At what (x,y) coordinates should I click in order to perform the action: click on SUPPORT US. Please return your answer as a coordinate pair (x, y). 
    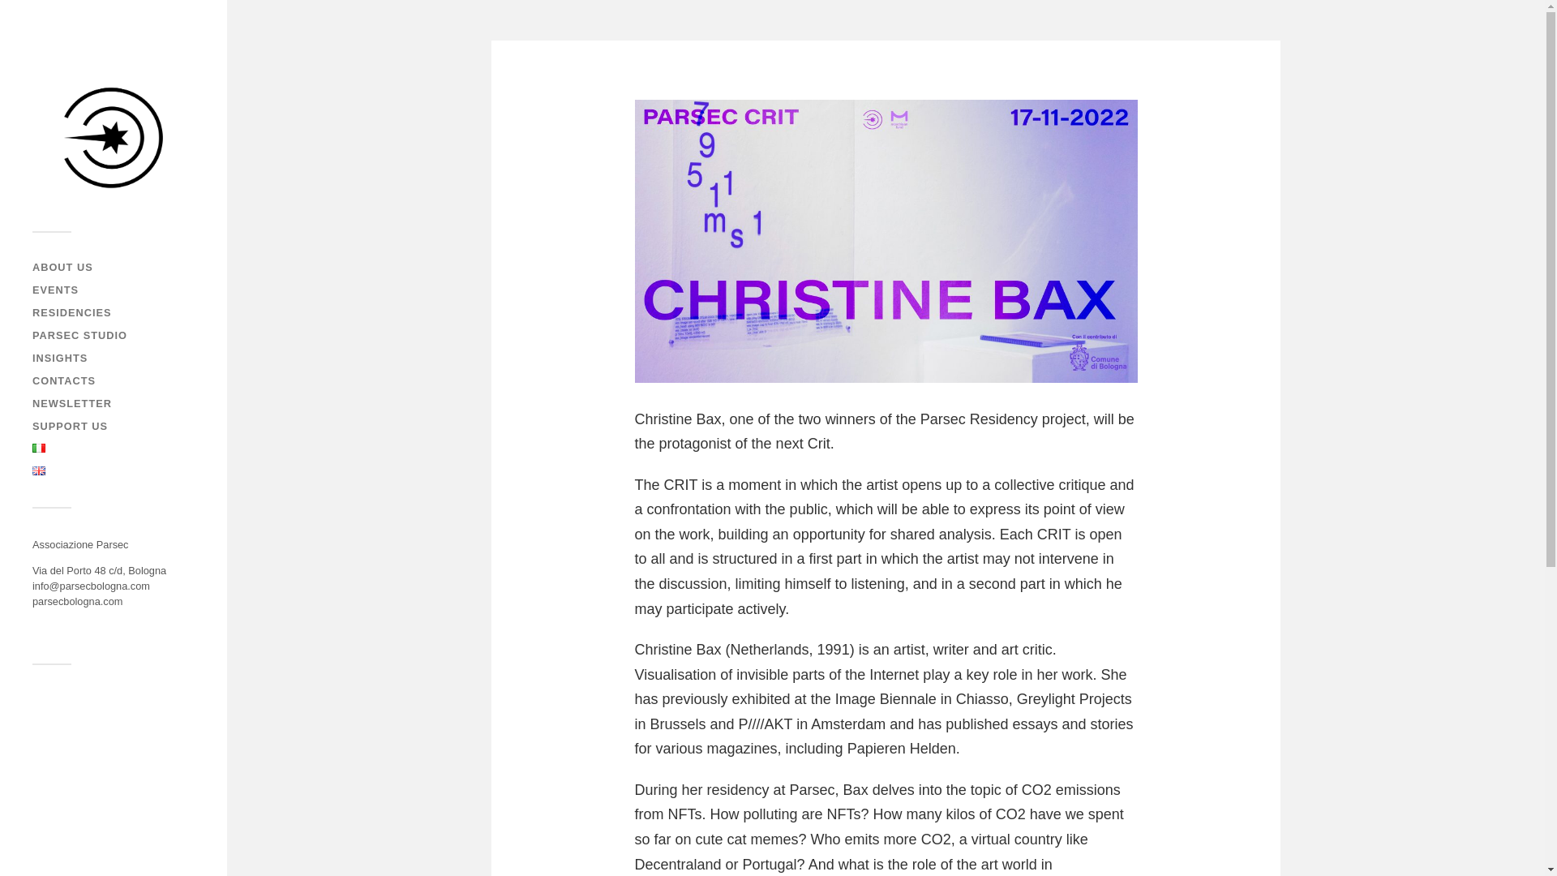
    Looking at the image, I should click on (70, 427).